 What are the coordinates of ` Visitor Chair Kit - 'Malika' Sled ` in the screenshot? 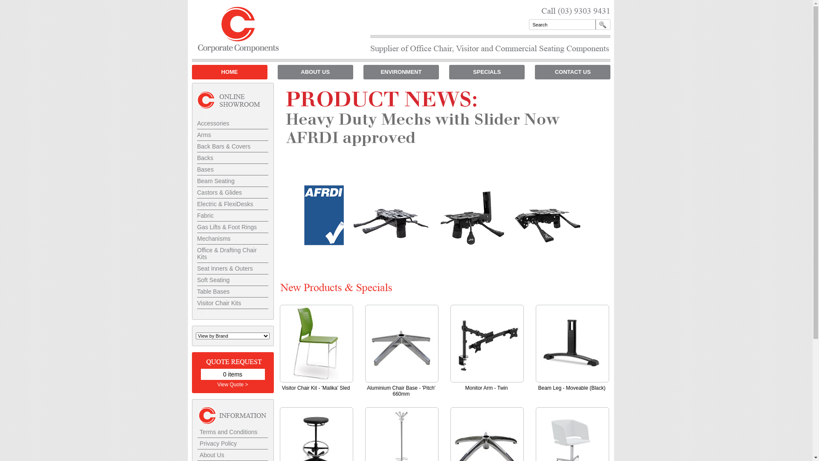 It's located at (316, 344).